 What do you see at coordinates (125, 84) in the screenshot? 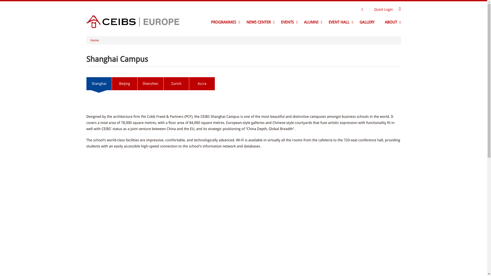
I see `Beijing` at bounding box center [125, 84].